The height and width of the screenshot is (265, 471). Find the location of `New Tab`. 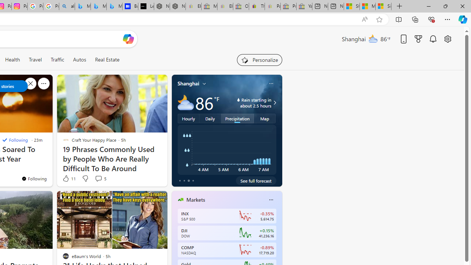

New Tab is located at coordinates (400, 7).